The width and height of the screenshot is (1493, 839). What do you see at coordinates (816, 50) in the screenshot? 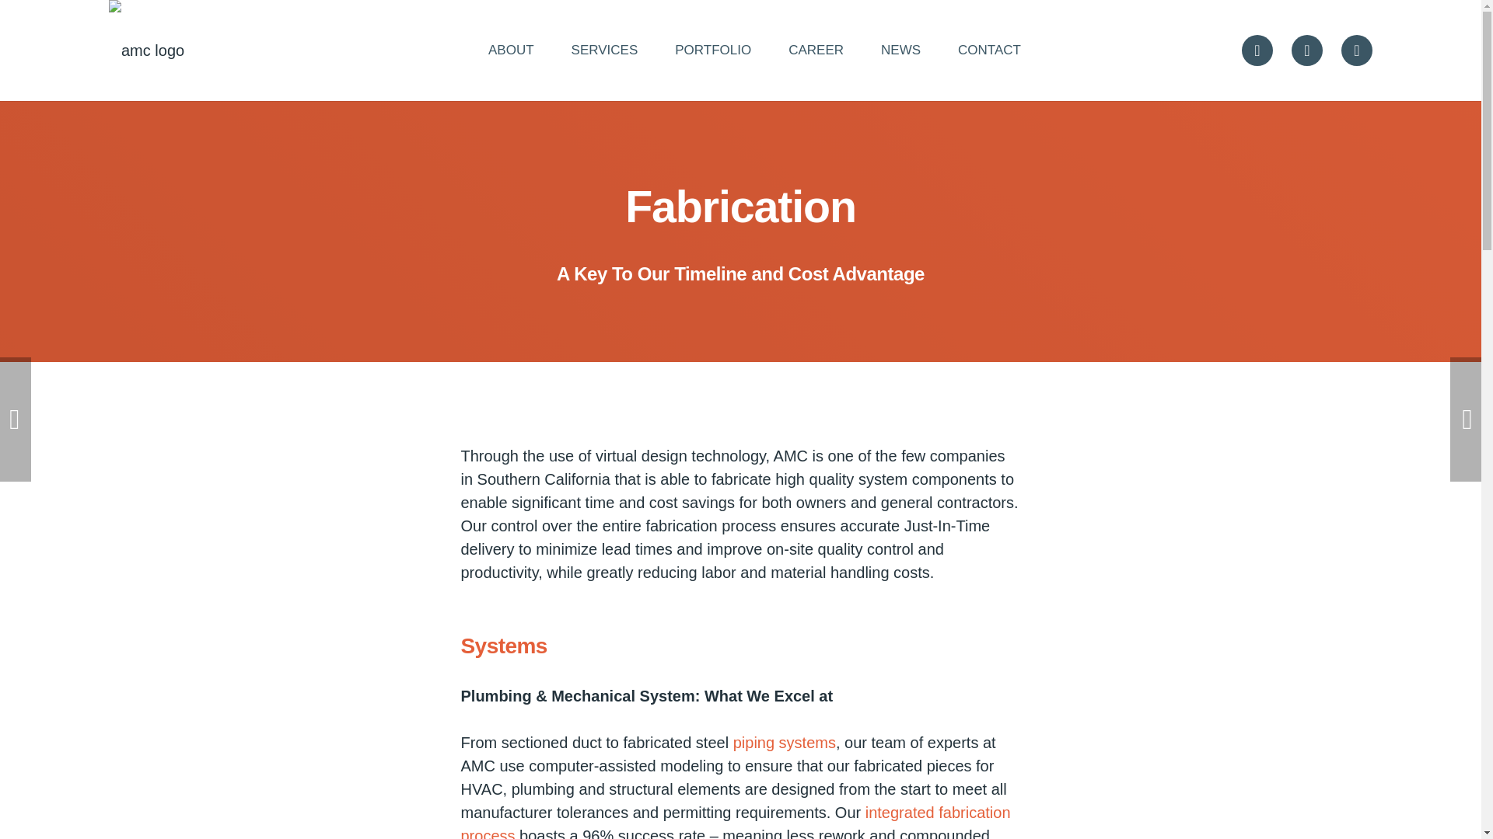
I see `CAREER` at bounding box center [816, 50].